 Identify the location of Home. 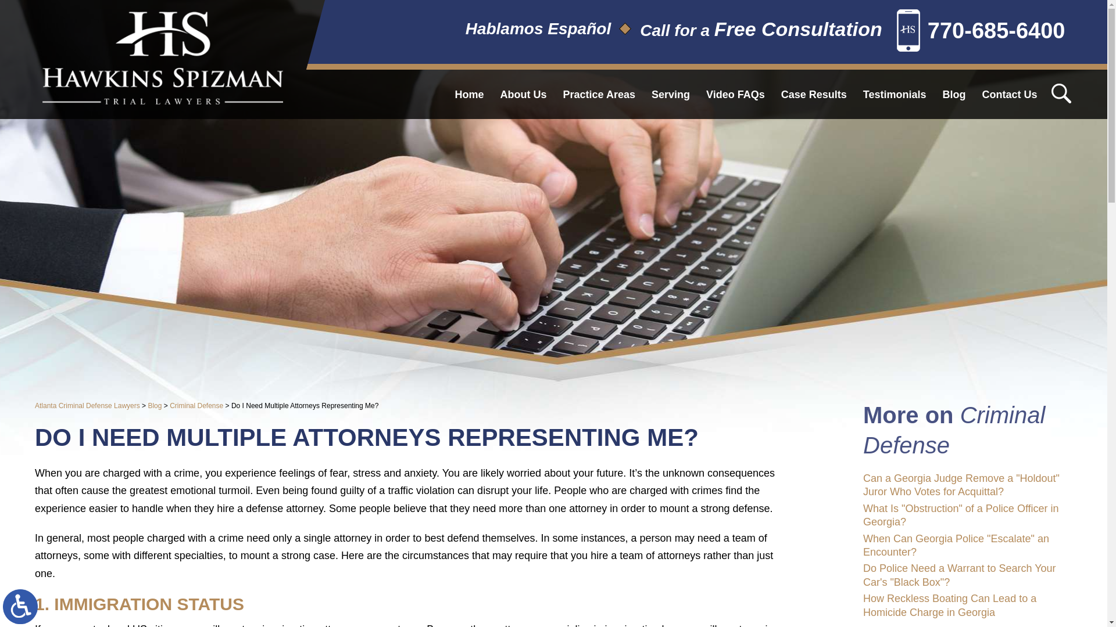
(470, 94).